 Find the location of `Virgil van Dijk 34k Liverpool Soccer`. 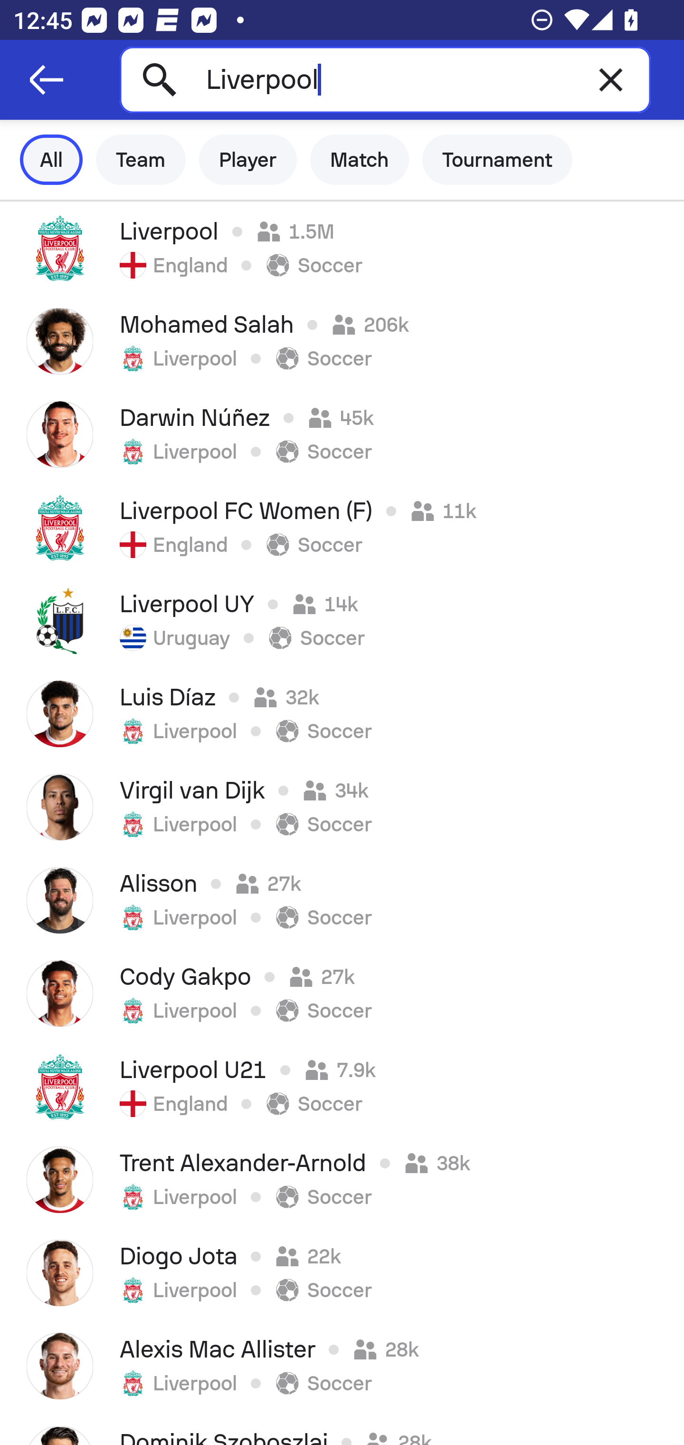

Virgil van Dijk 34k Liverpool Soccer is located at coordinates (342, 807).